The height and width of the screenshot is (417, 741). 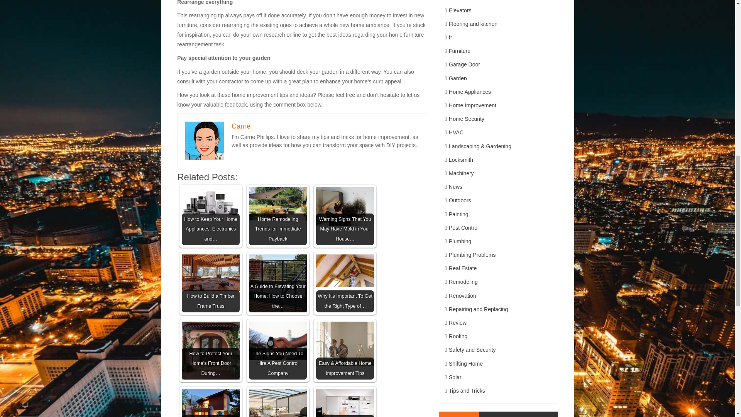 What do you see at coordinates (278, 216) in the screenshot?
I see `Home Remodeling Trends for Immediate Payback` at bounding box center [278, 216].